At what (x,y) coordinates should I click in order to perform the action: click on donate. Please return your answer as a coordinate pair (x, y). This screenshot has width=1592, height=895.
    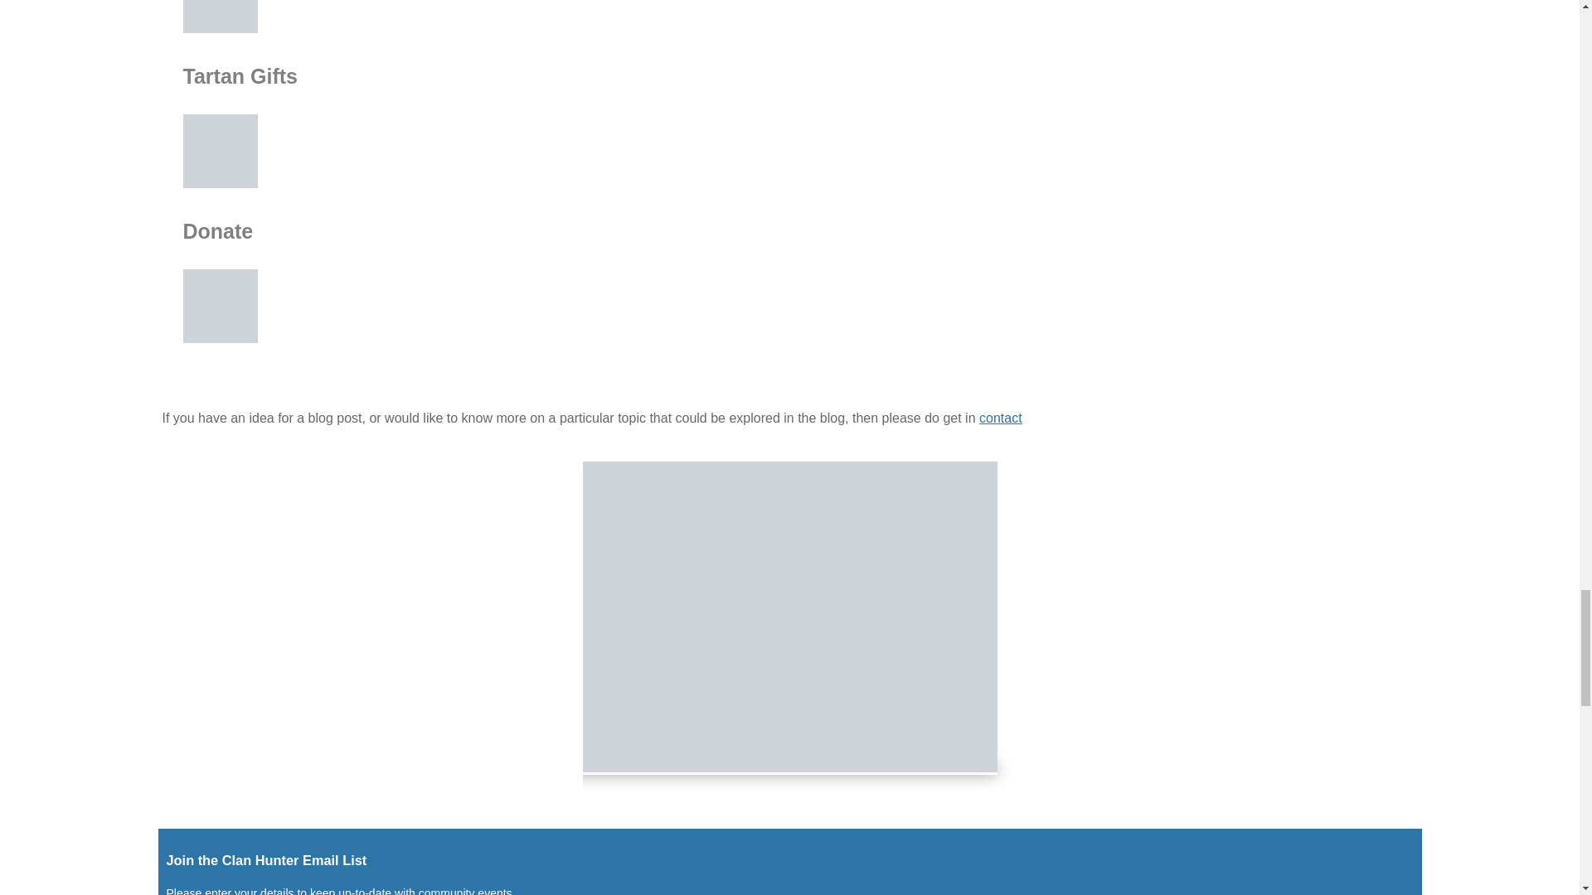
    Looking at the image, I should click on (789, 617).